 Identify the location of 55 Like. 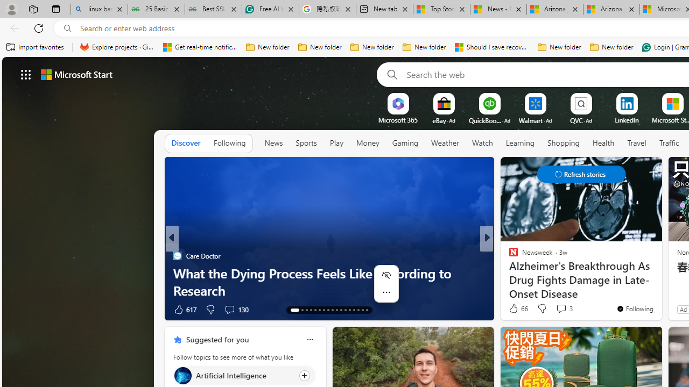
(515, 309).